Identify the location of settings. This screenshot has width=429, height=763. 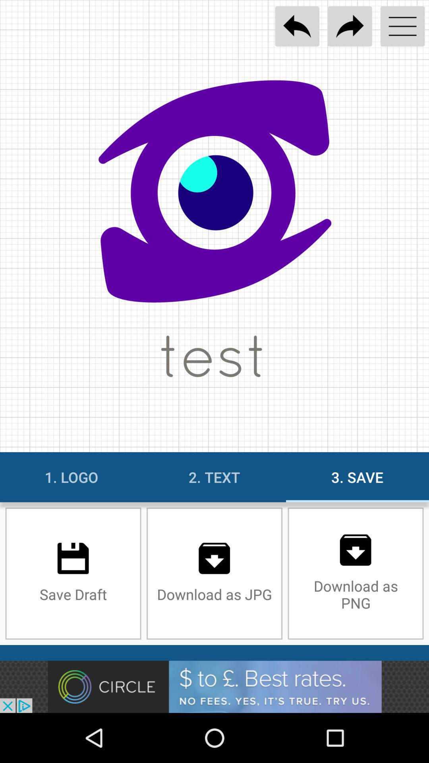
(403, 26).